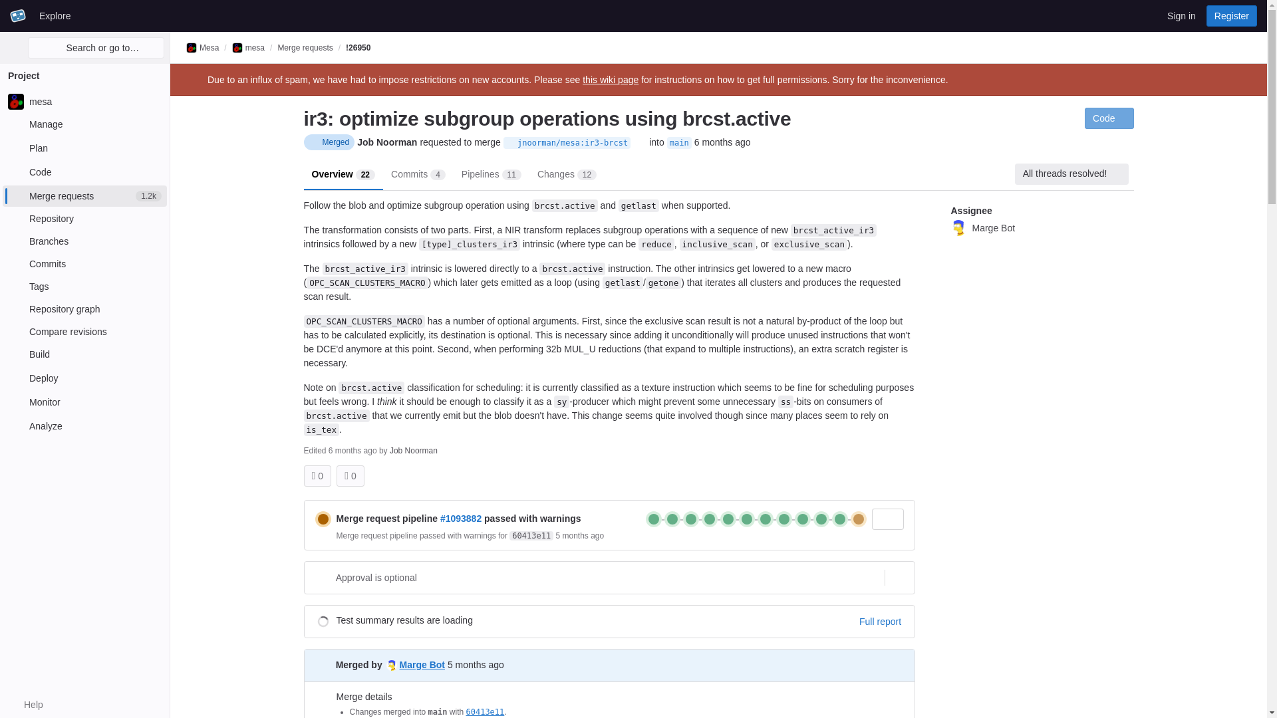 This screenshot has height=718, width=1277. Describe the element at coordinates (84, 148) in the screenshot. I see `Plan` at that location.